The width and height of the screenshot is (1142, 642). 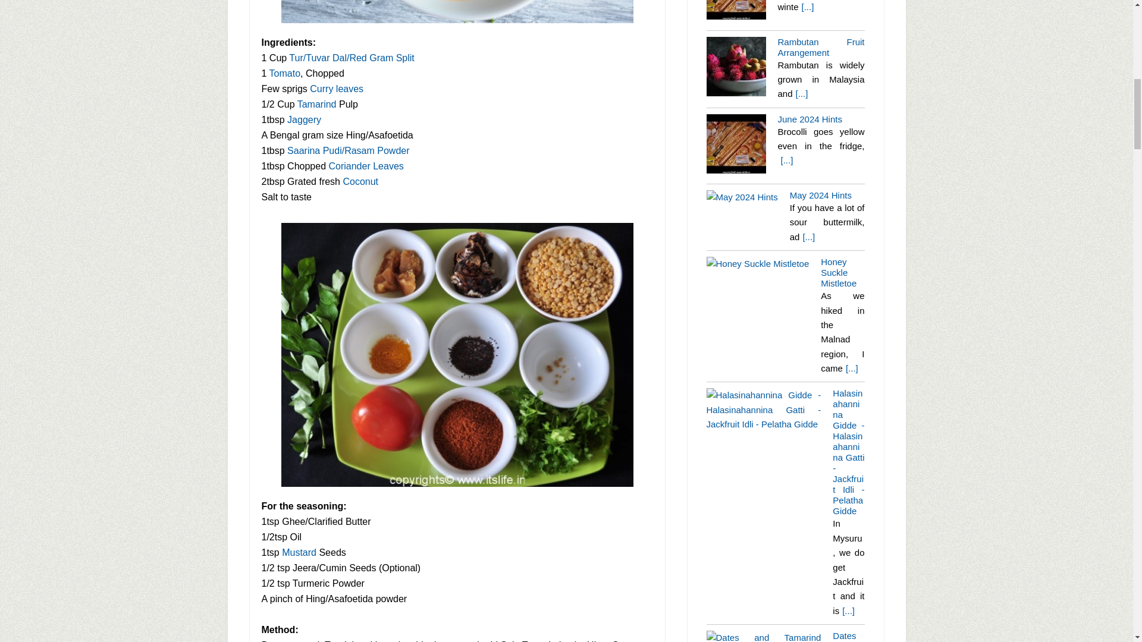 I want to click on Saaru Recipe, so click(x=457, y=12).